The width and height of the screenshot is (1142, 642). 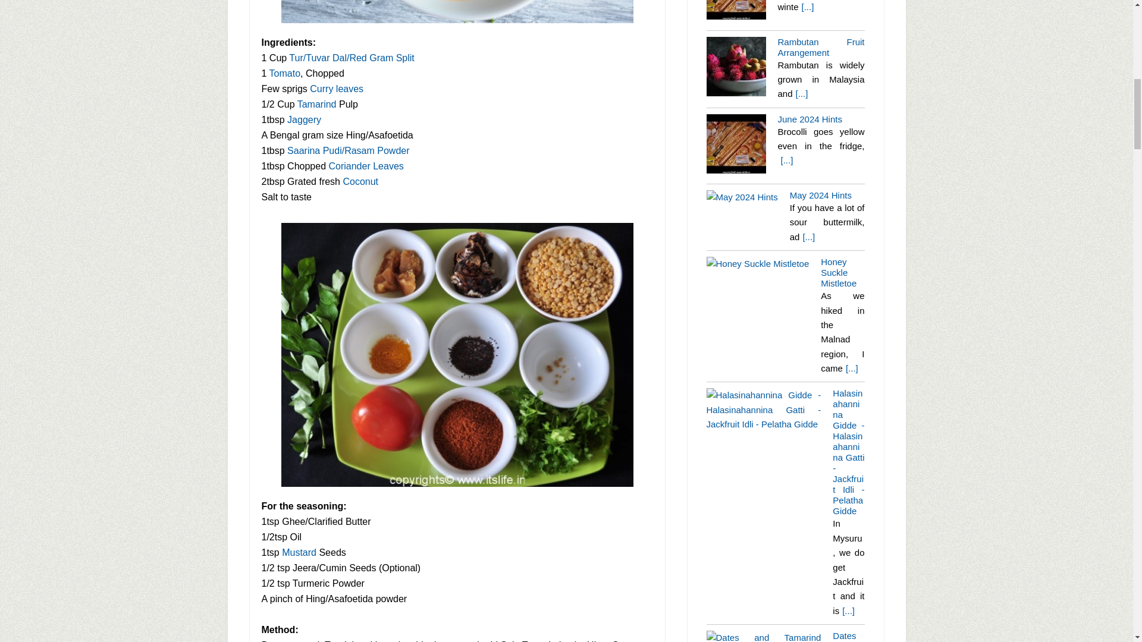 I want to click on Saaru Recipe, so click(x=457, y=12).